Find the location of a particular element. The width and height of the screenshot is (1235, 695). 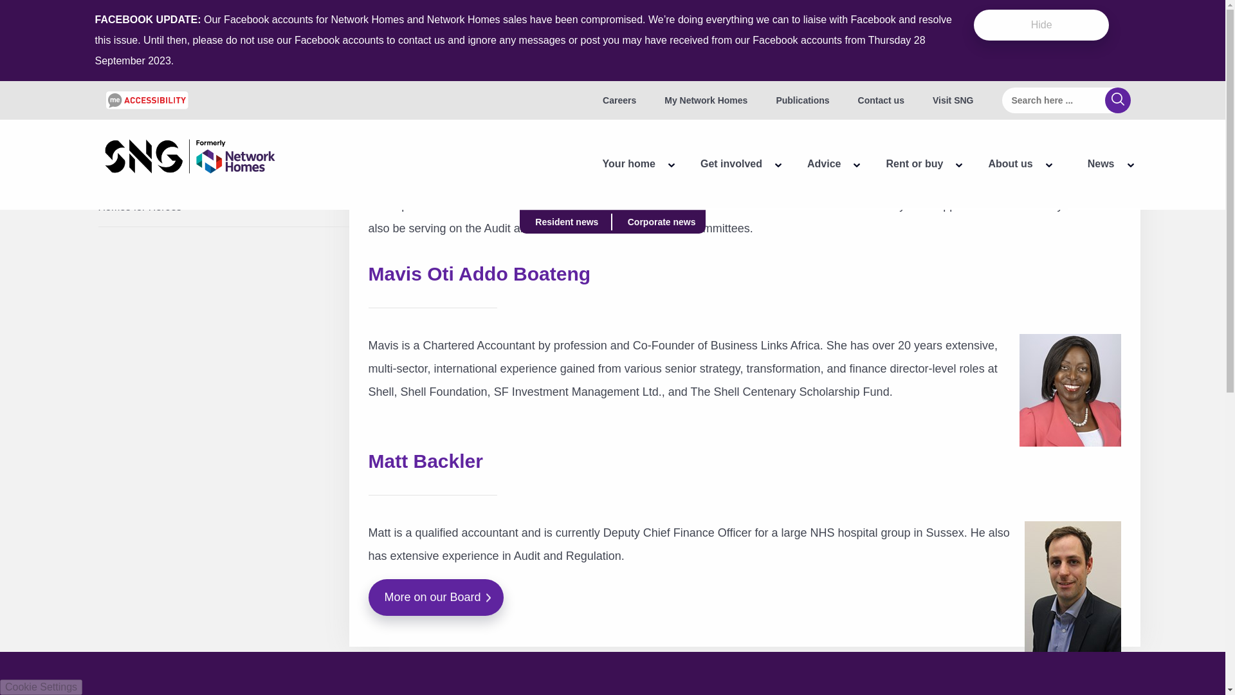

Visit SNG is located at coordinates (953, 100).